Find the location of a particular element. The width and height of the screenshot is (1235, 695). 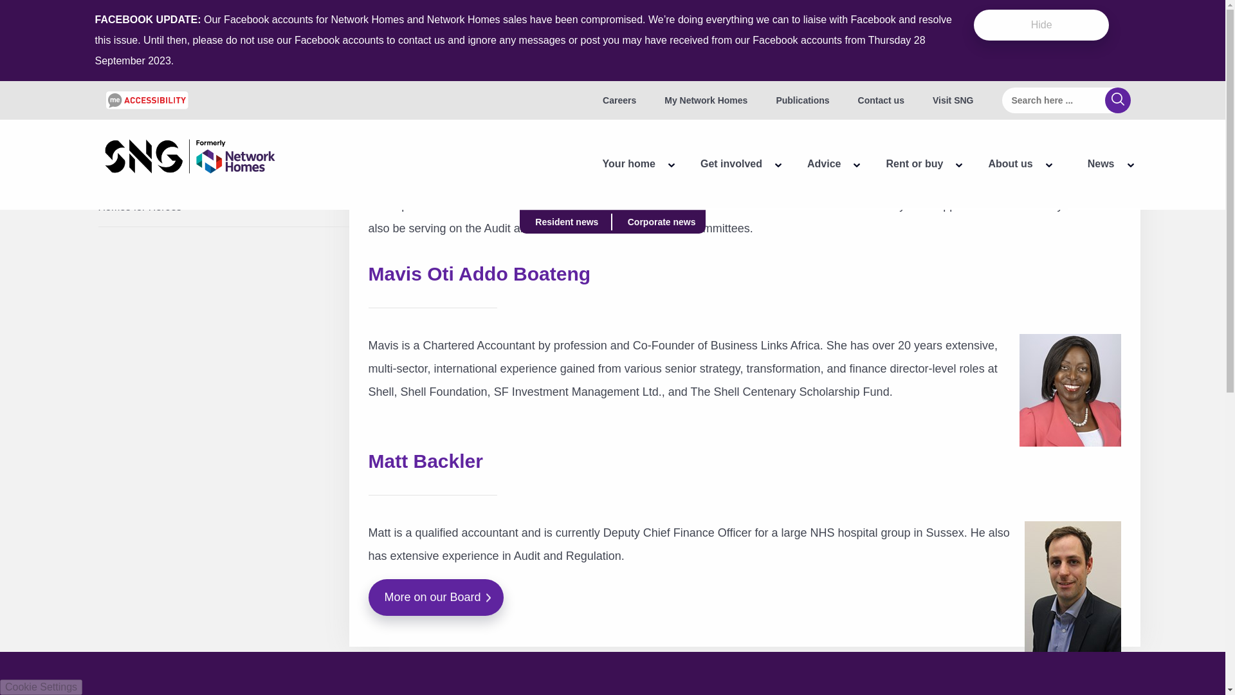

Visit SNG is located at coordinates (953, 100).